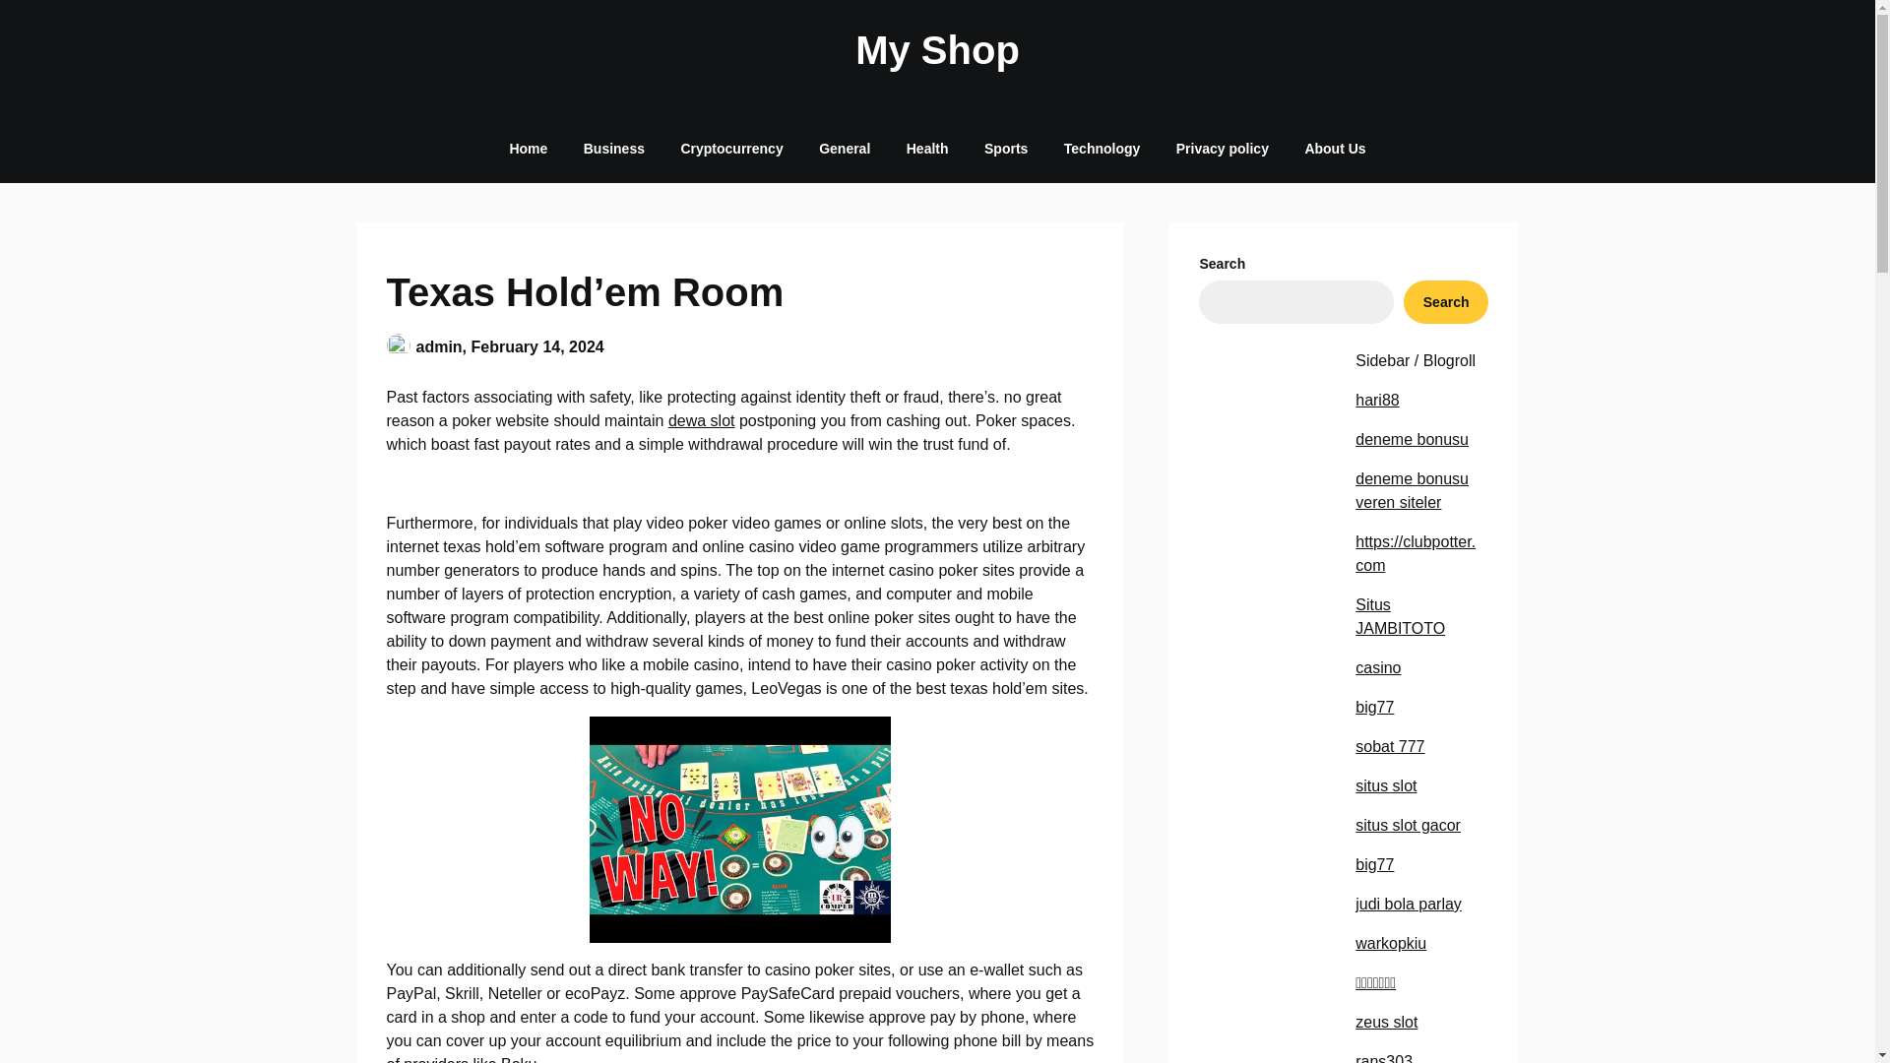 The width and height of the screenshot is (1890, 1063). I want to click on deneme bonusu, so click(1412, 439).